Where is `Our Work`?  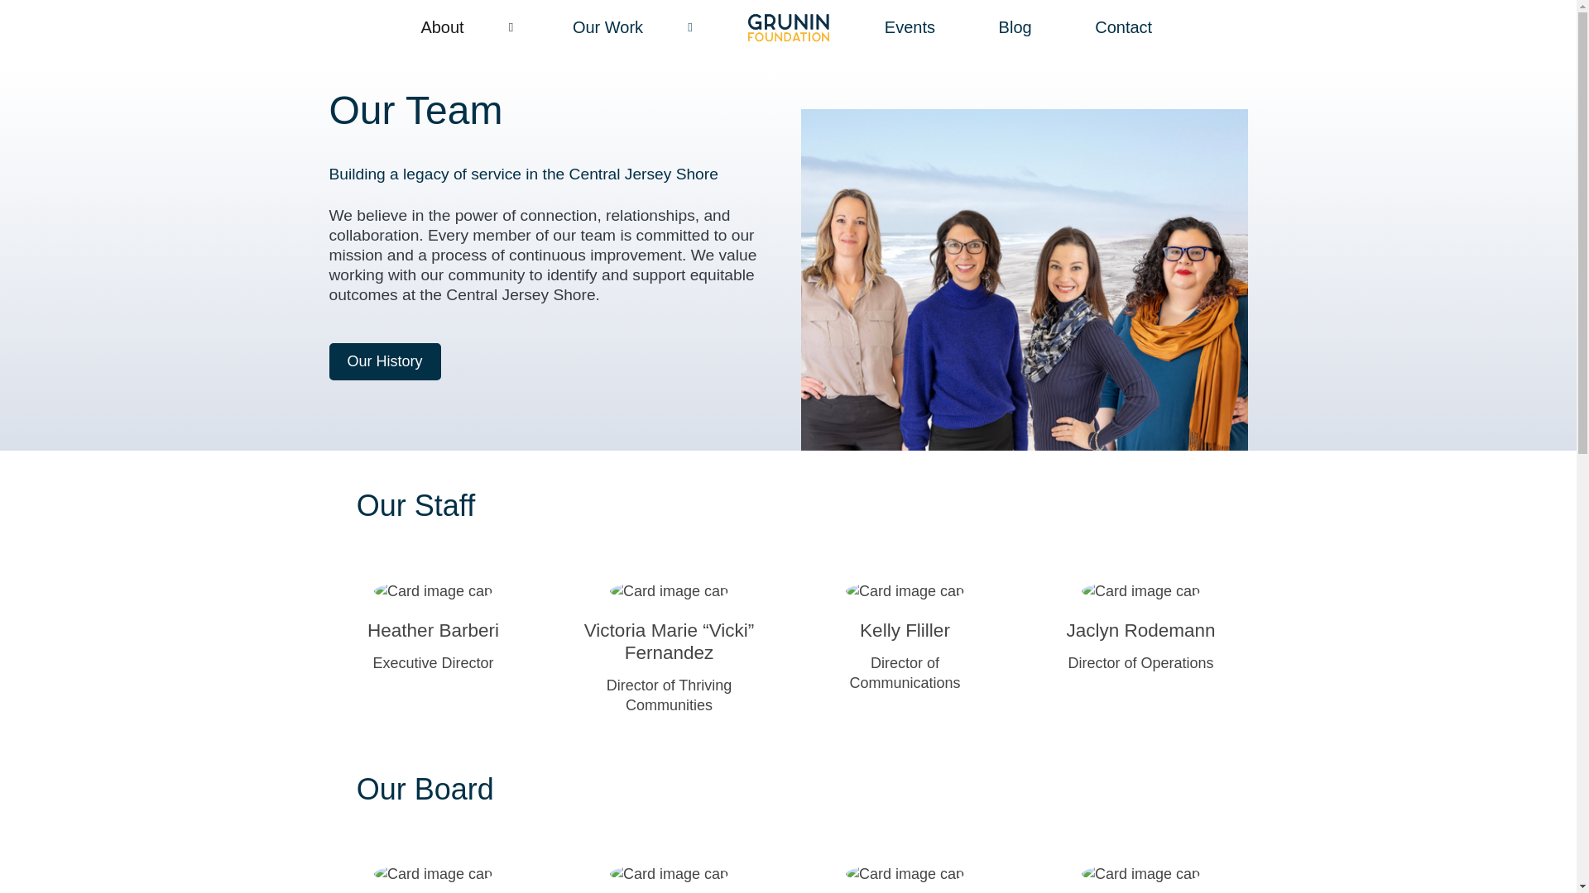 Our Work is located at coordinates (634, 26).